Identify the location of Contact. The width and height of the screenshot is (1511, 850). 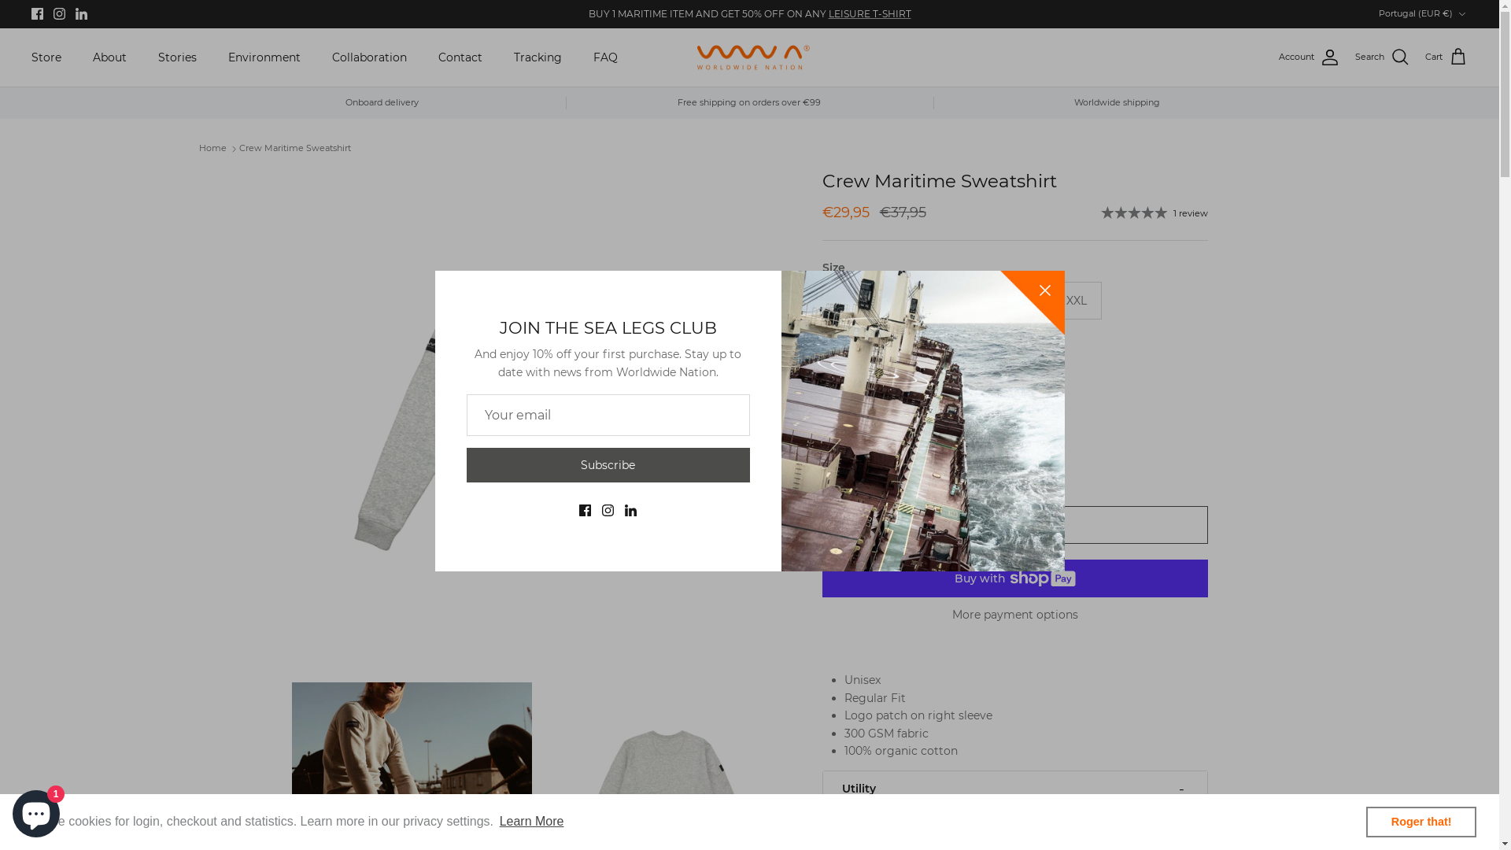
(460, 58).